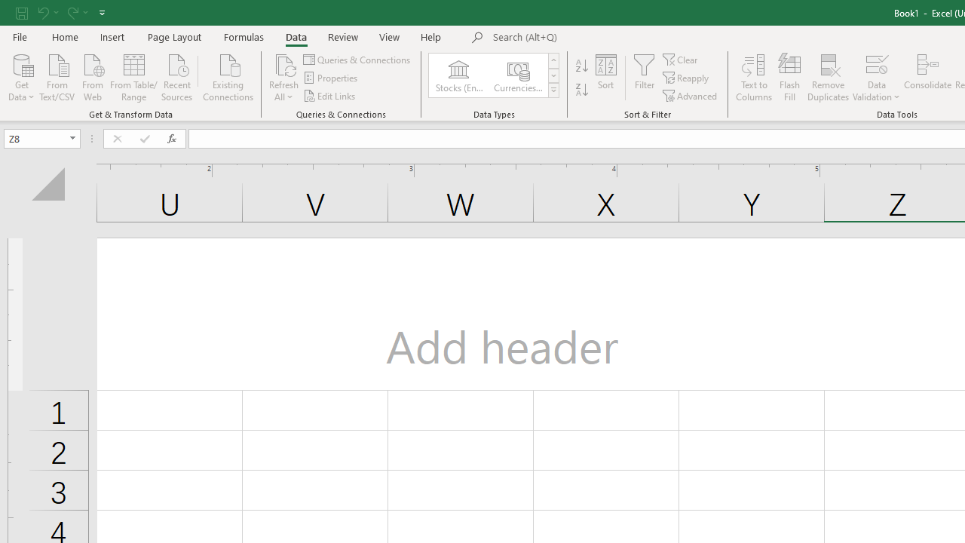 The width and height of the screenshot is (965, 543). What do you see at coordinates (113, 36) in the screenshot?
I see `Insert` at bounding box center [113, 36].